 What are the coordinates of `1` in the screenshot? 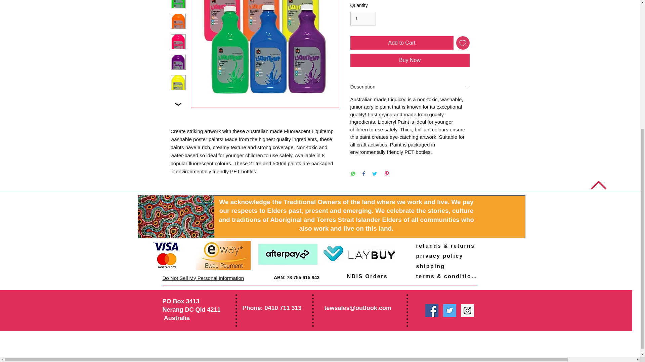 It's located at (363, 18).